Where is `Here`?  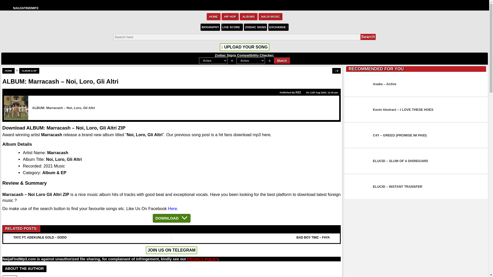 Here is located at coordinates (173, 208).